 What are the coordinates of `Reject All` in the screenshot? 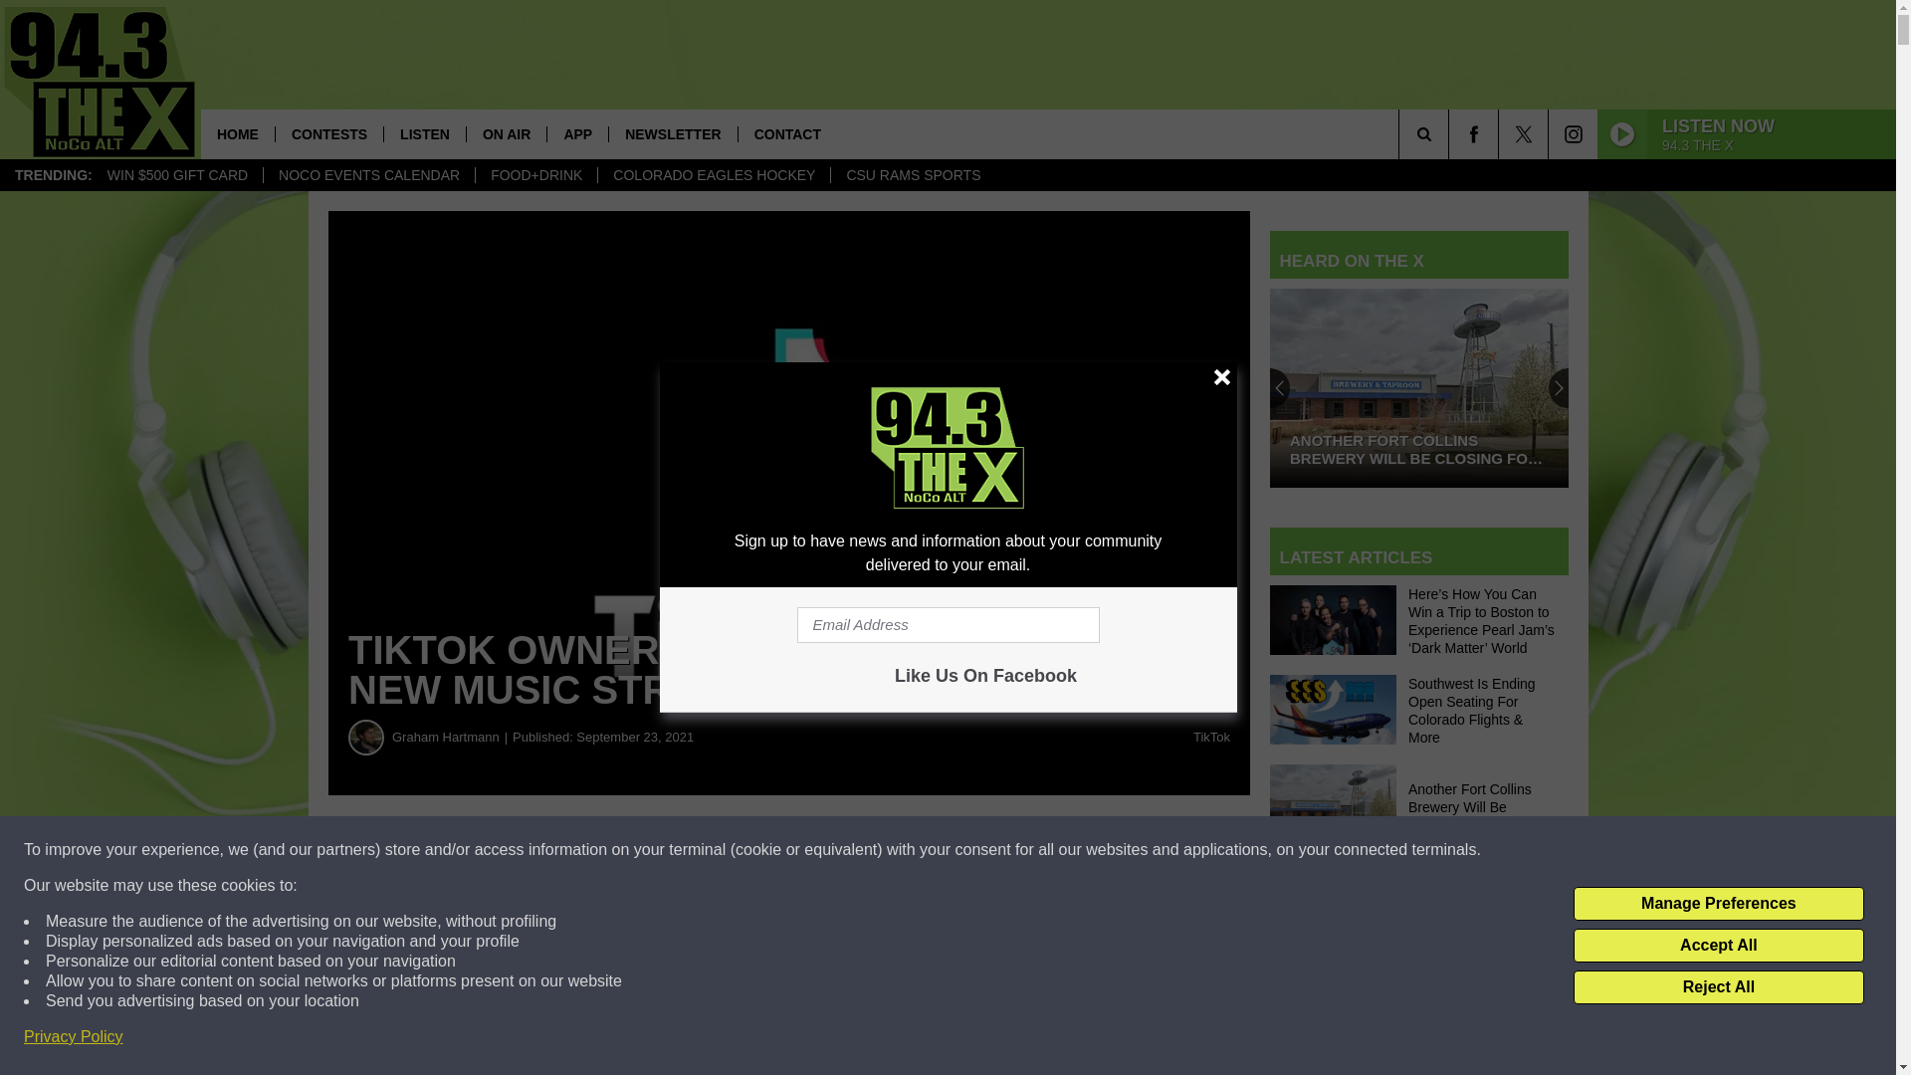 It's located at (1718, 987).